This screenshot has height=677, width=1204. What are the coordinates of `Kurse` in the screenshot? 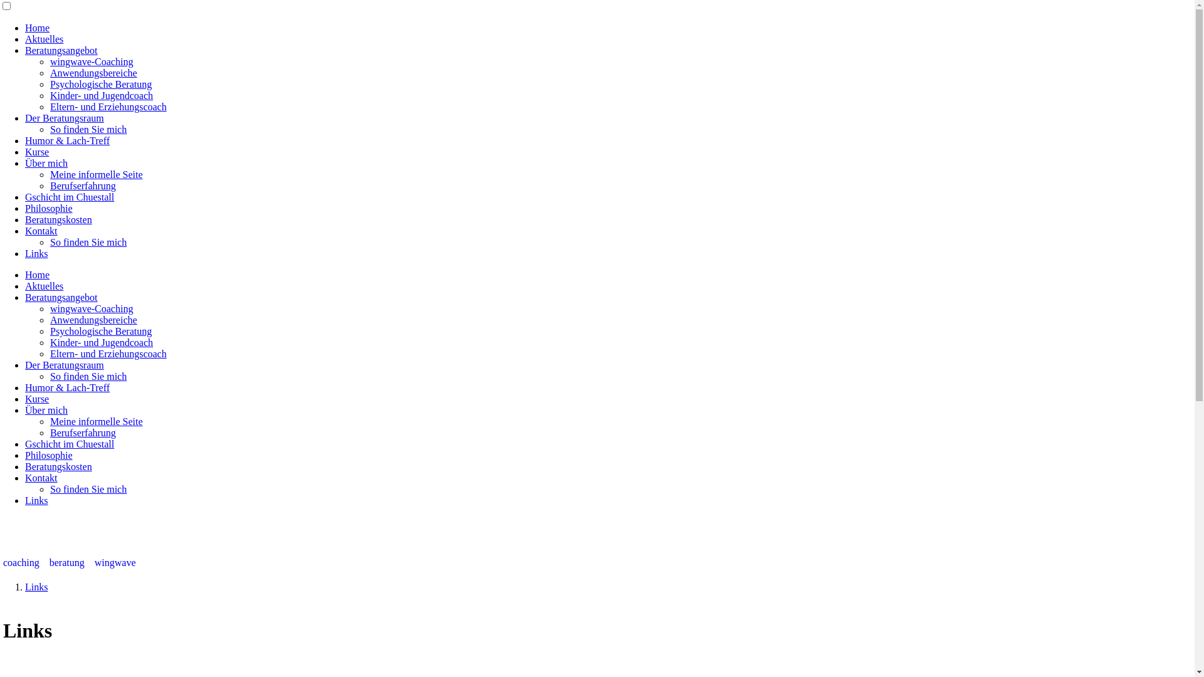 It's located at (37, 152).